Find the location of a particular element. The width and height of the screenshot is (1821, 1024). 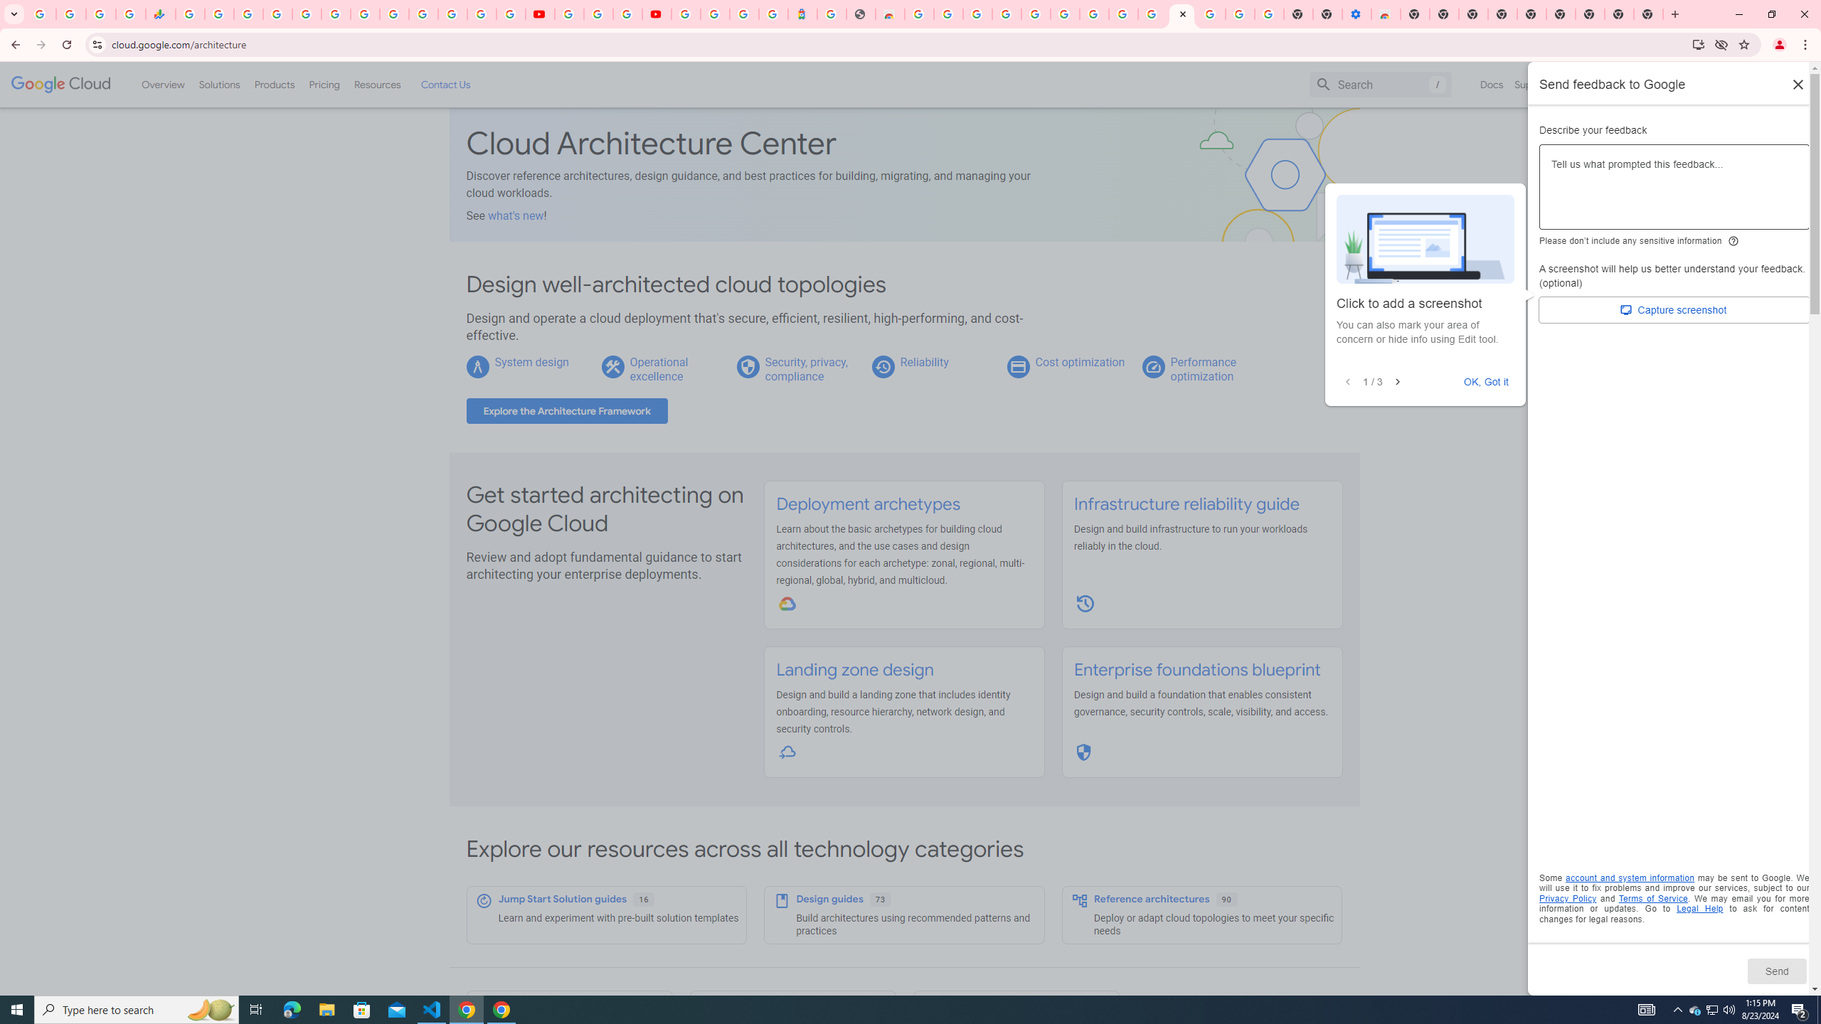

YouTube is located at coordinates (539, 14).